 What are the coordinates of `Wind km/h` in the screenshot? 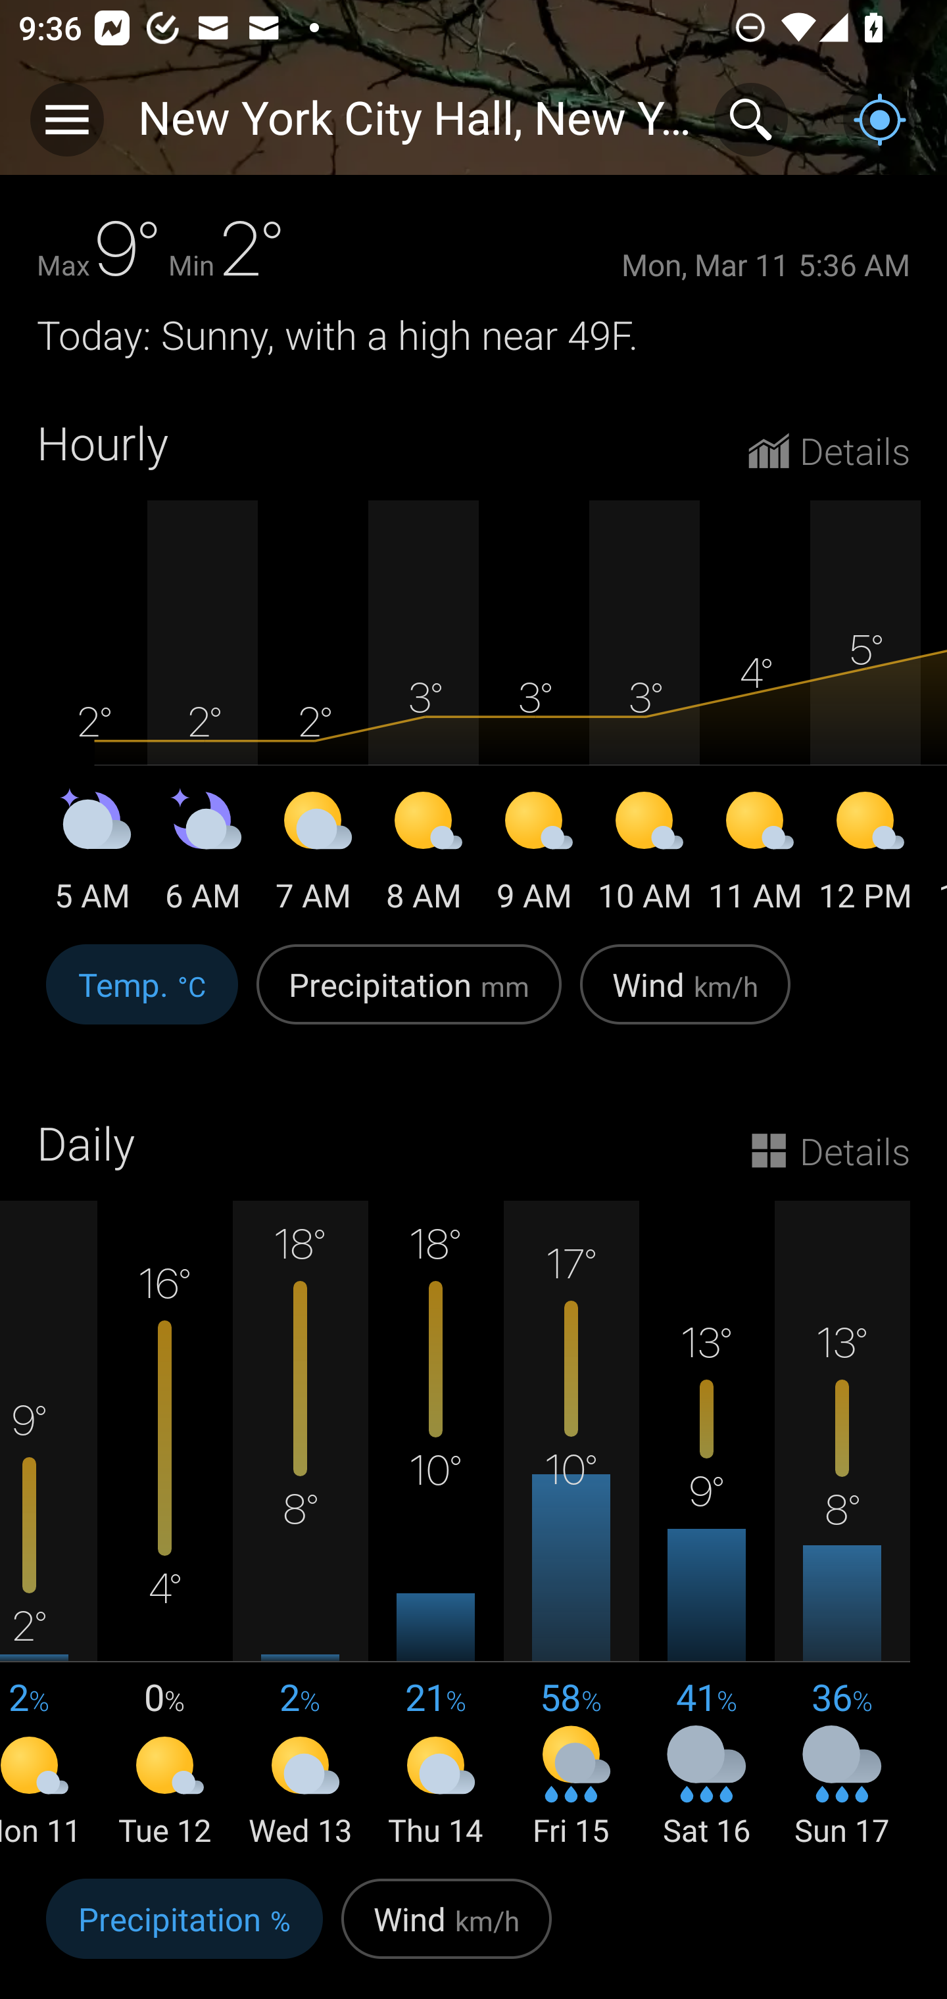 It's located at (685, 998).